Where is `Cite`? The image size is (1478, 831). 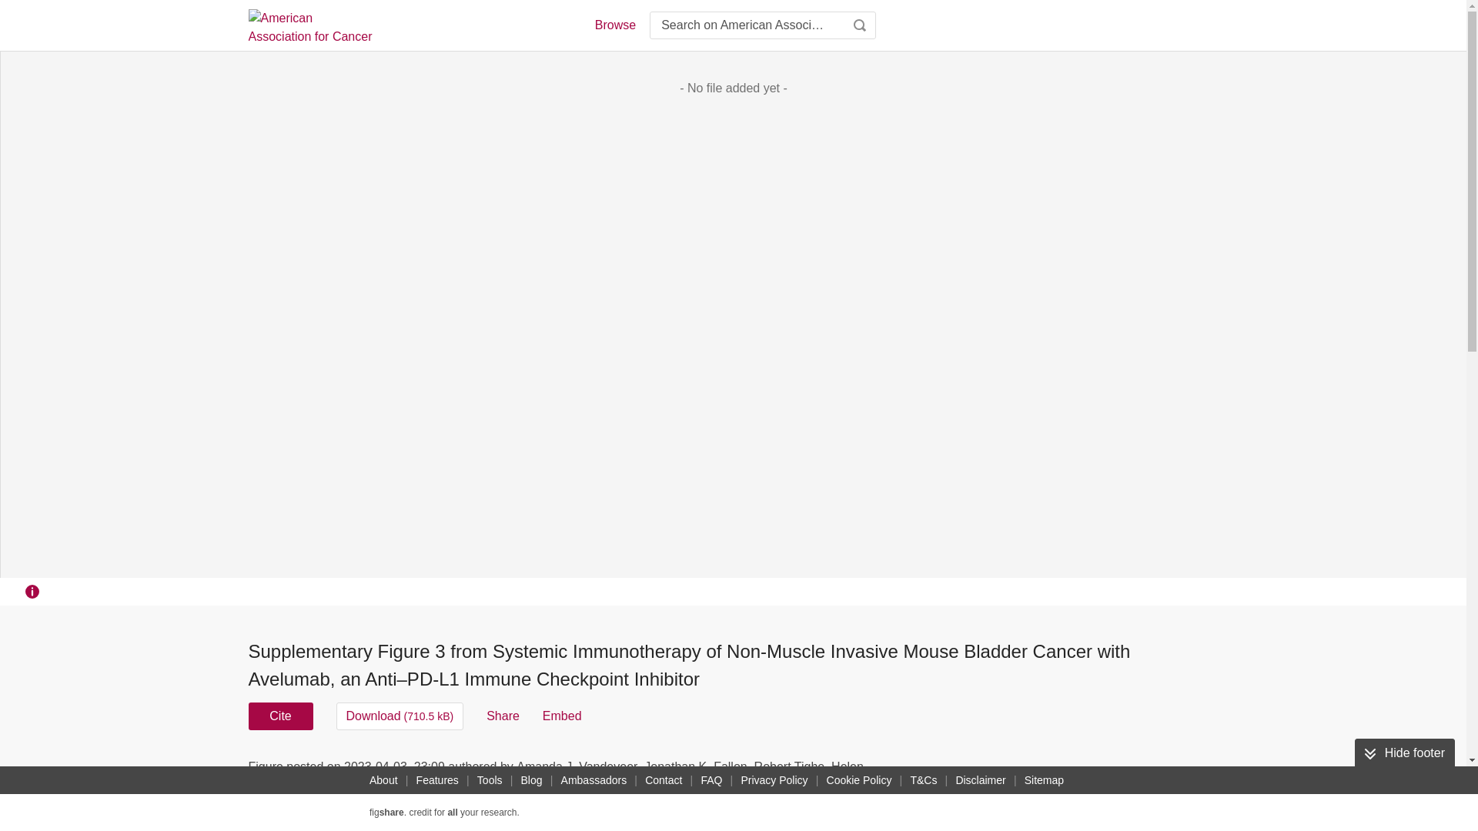 Cite is located at coordinates (280, 716).